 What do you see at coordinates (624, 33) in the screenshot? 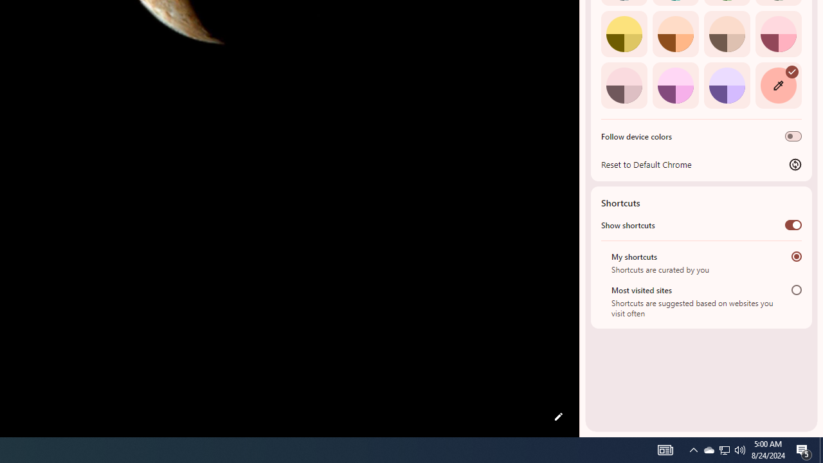
I see `Citron` at bounding box center [624, 33].